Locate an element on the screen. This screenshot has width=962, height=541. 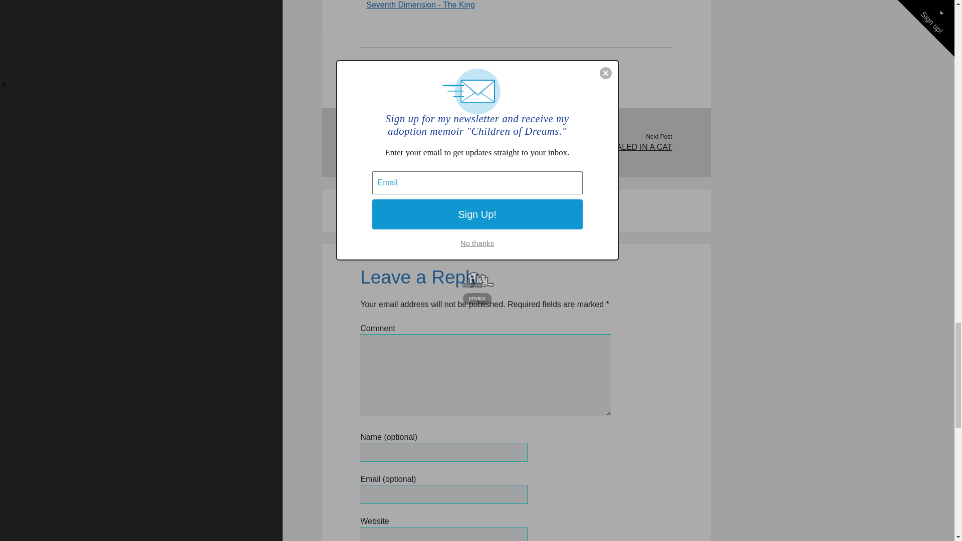
View all posts in Seventh Dimension - The King is located at coordinates (421, 5).